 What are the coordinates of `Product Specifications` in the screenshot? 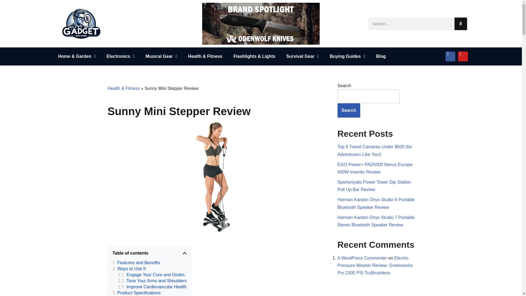 It's located at (136, 293).